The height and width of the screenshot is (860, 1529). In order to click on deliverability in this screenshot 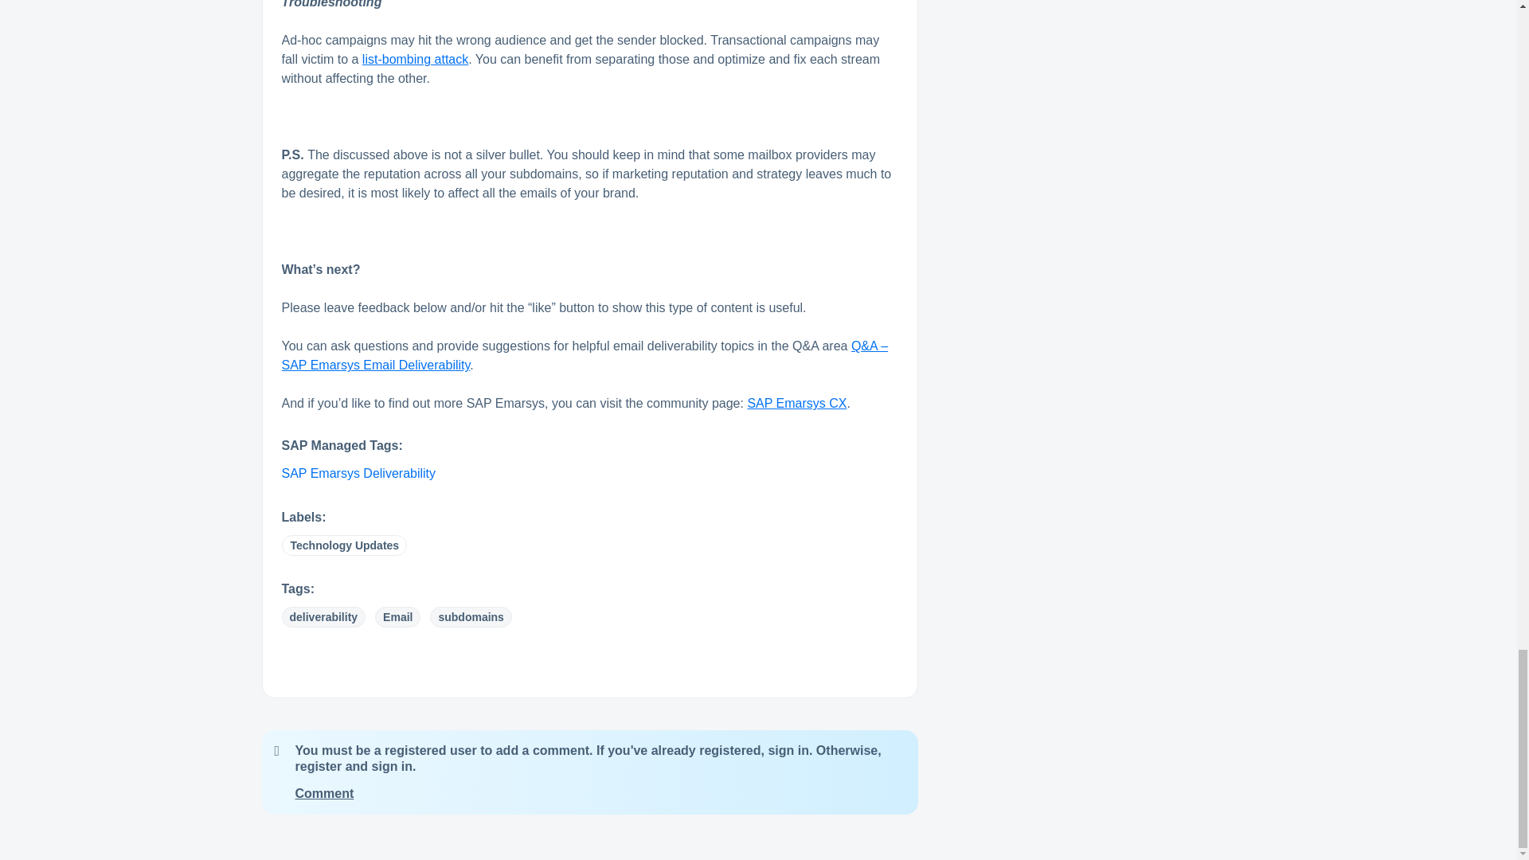, I will do `click(323, 617)`.